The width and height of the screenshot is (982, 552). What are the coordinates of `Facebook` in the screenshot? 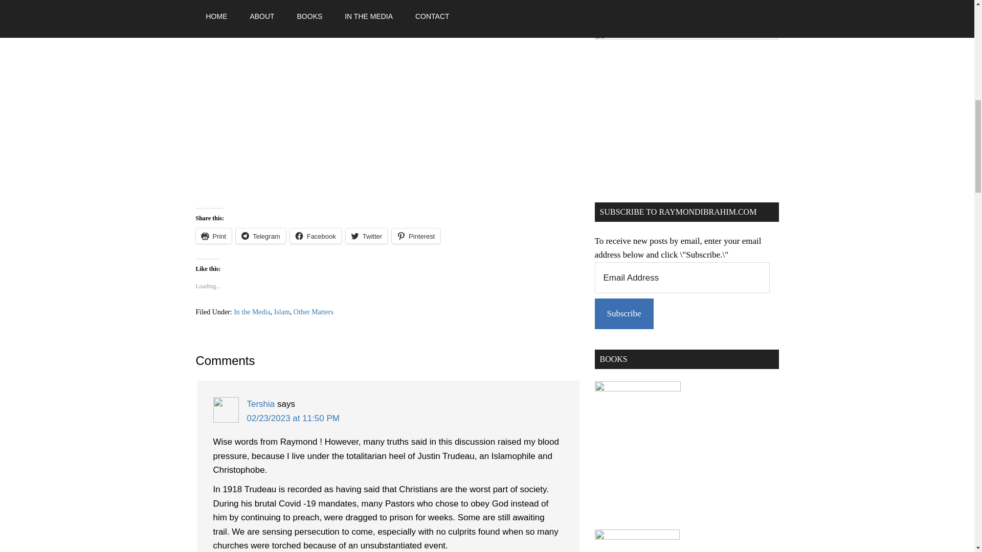 It's located at (316, 236).